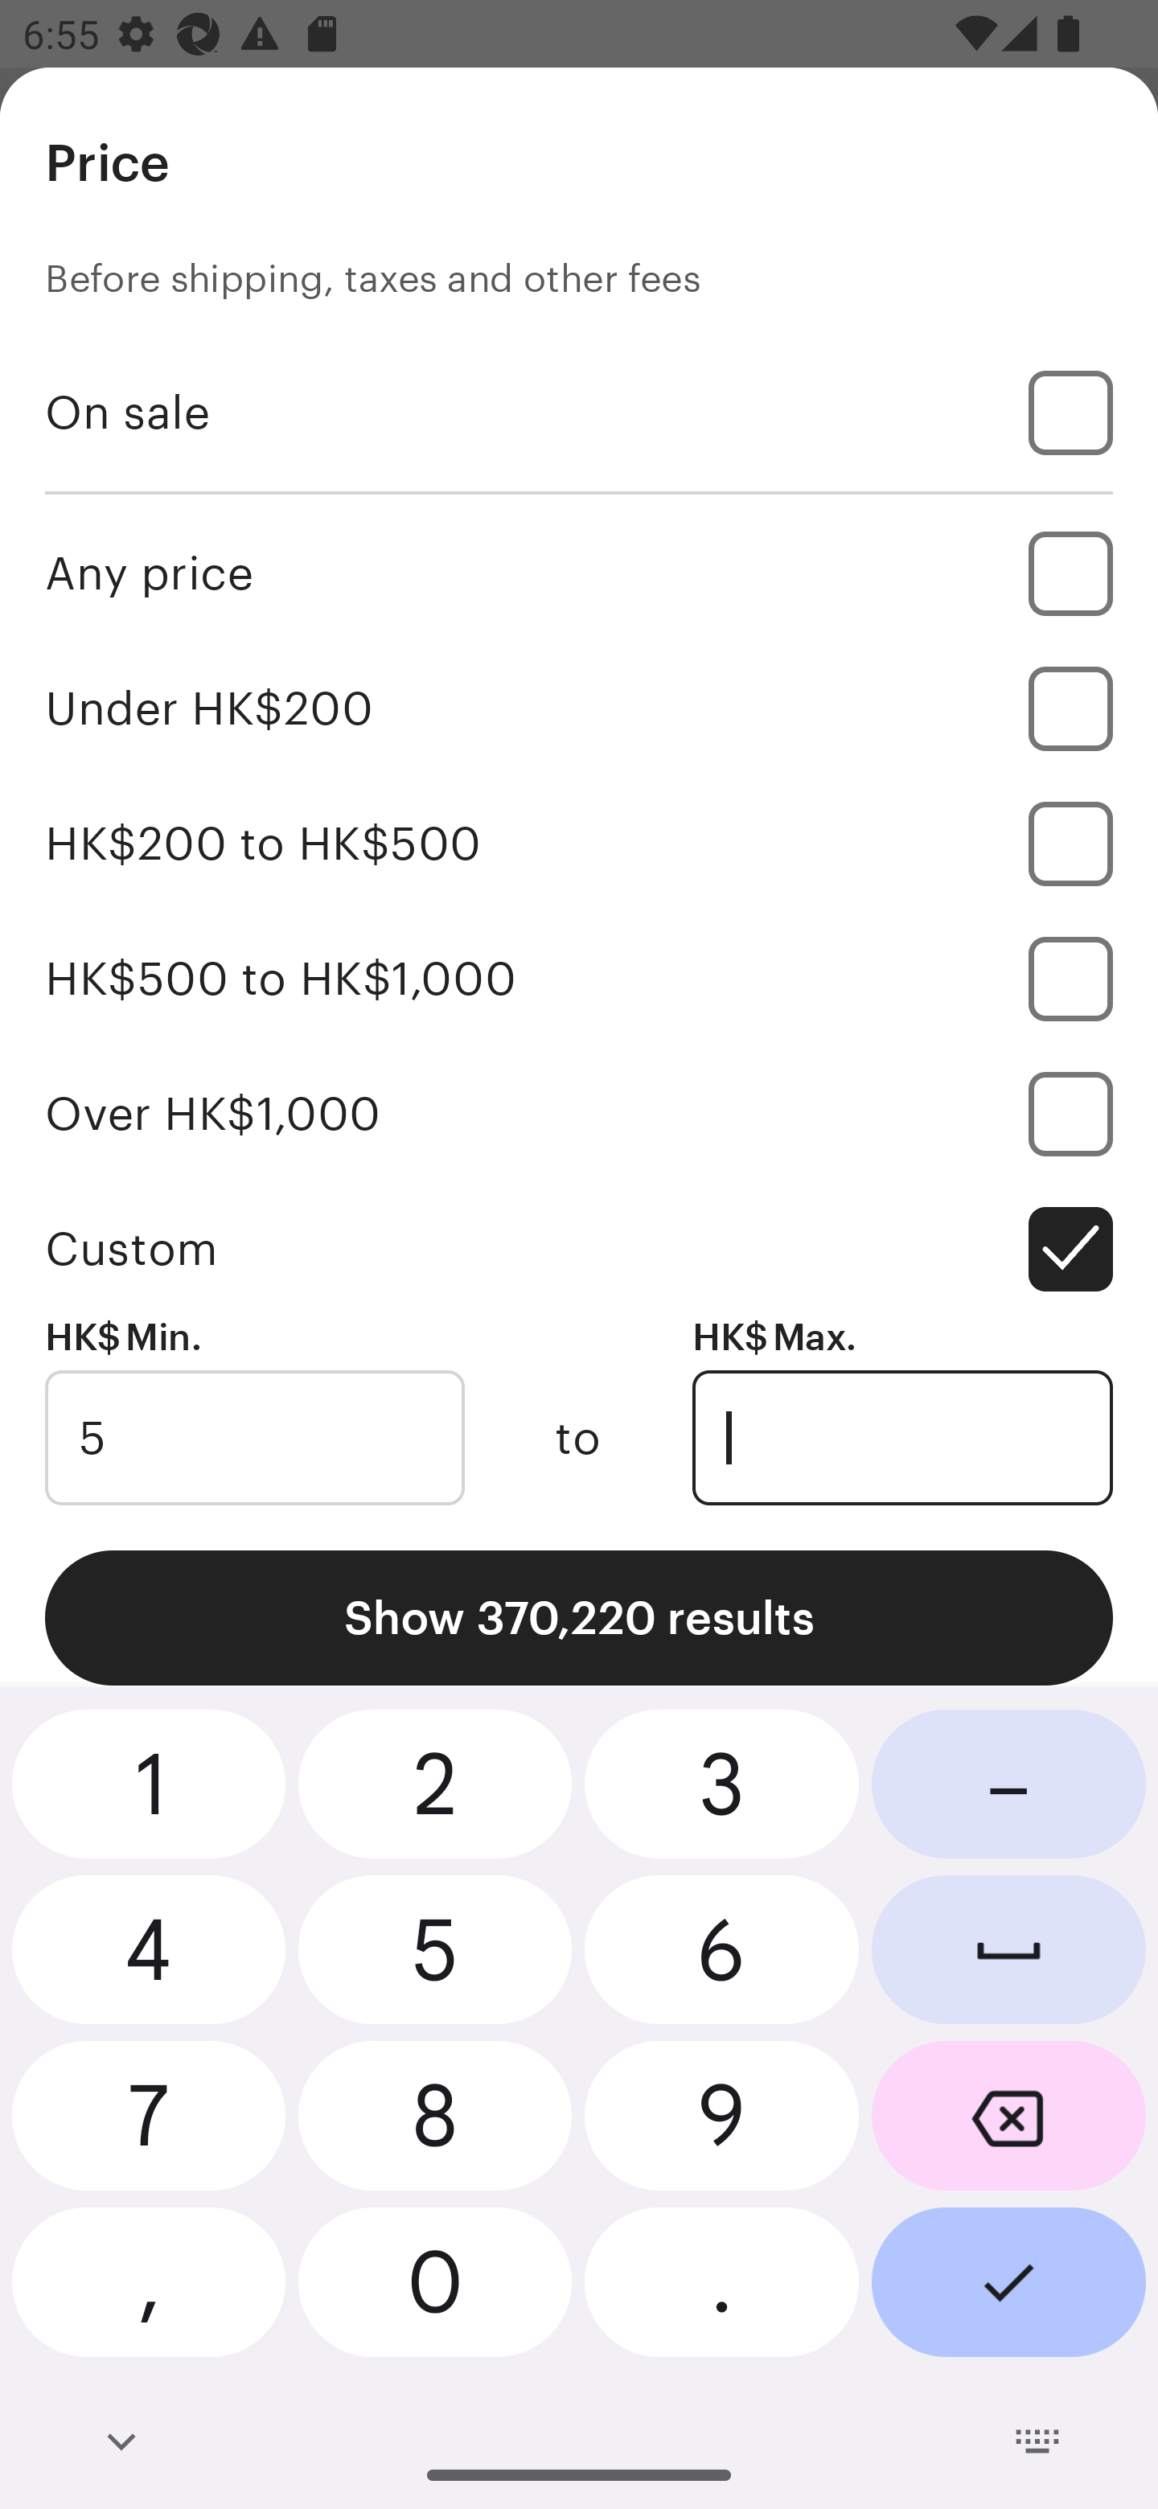  Describe the element at coordinates (579, 843) in the screenshot. I see `HK$200 to HK$500` at that location.